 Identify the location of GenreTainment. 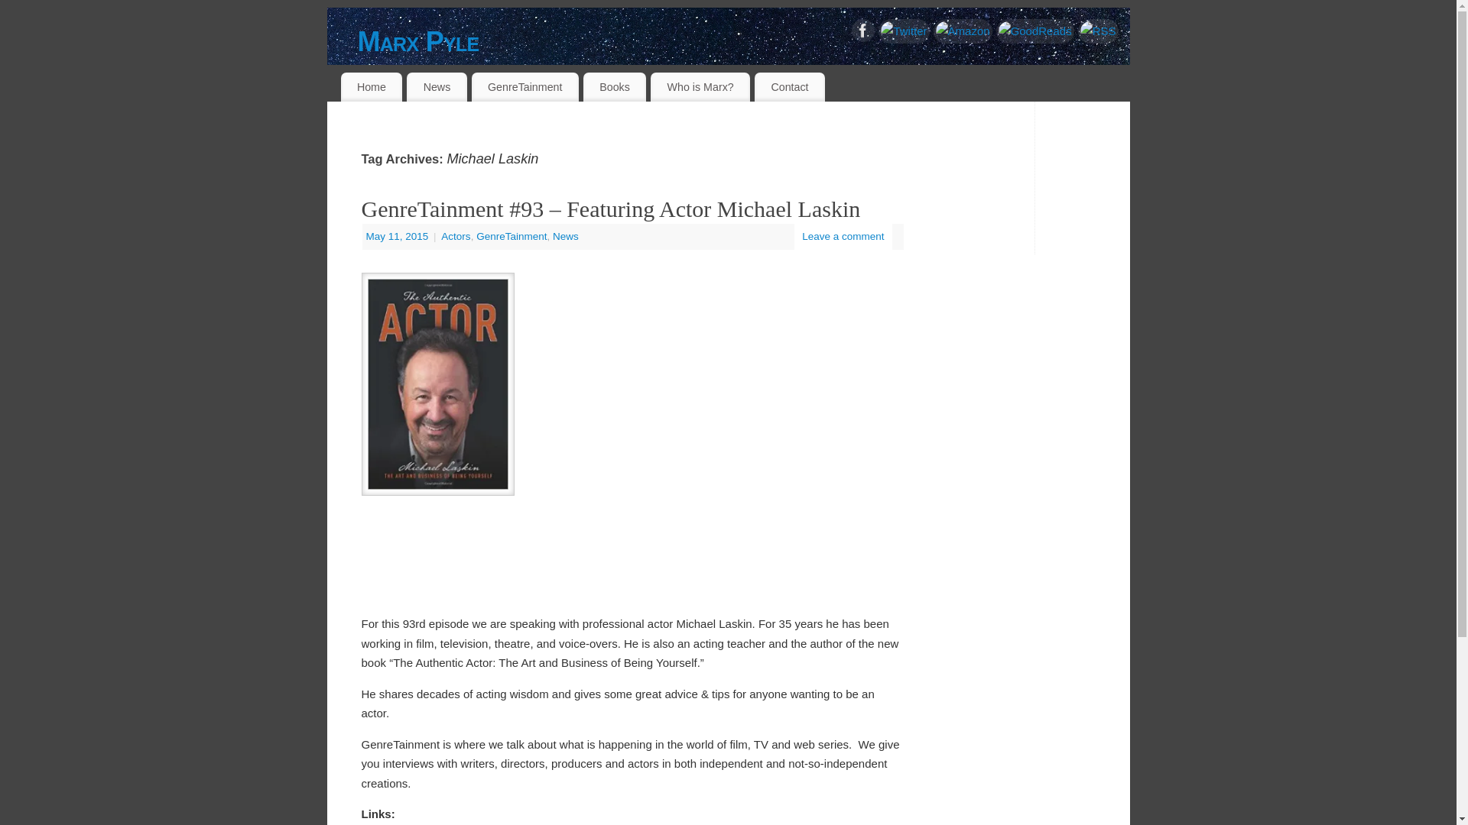
(525, 87).